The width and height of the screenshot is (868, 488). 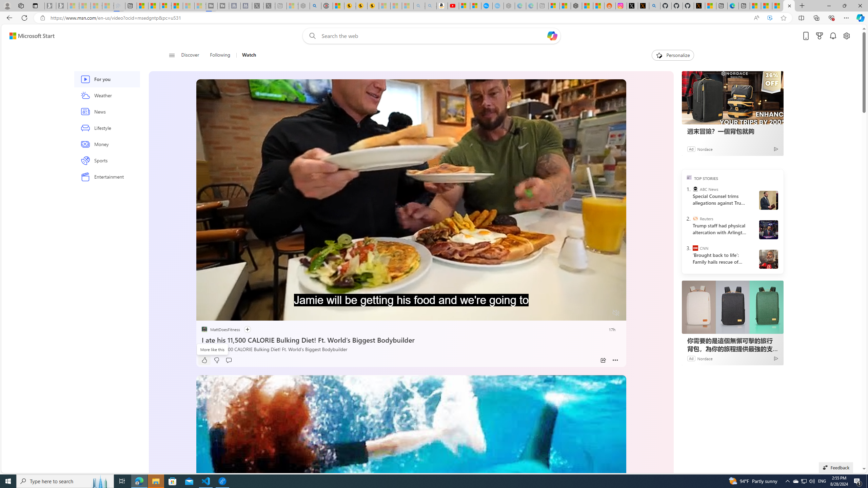 I want to click on Overview, so click(x=165, y=6).